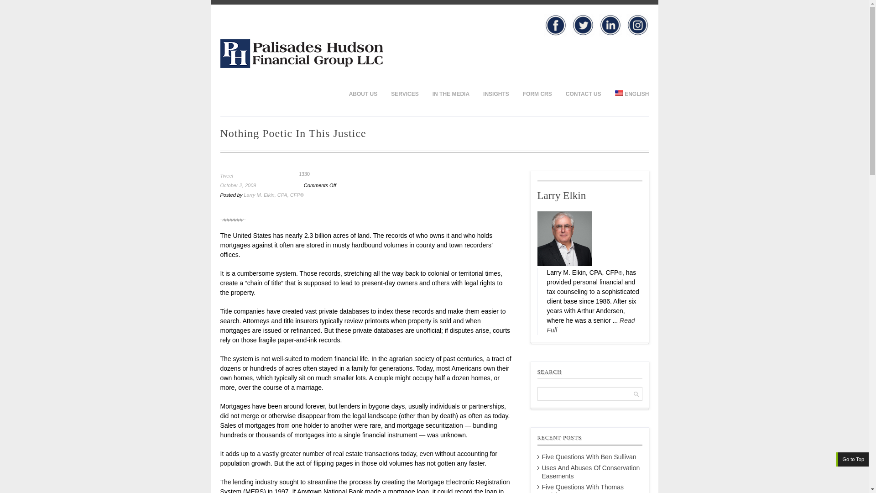 The width and height of the screenshot is (876, 493). Describe the element at coordinates (245, 185) in the screenshot. I see `8:52 am` at that location.